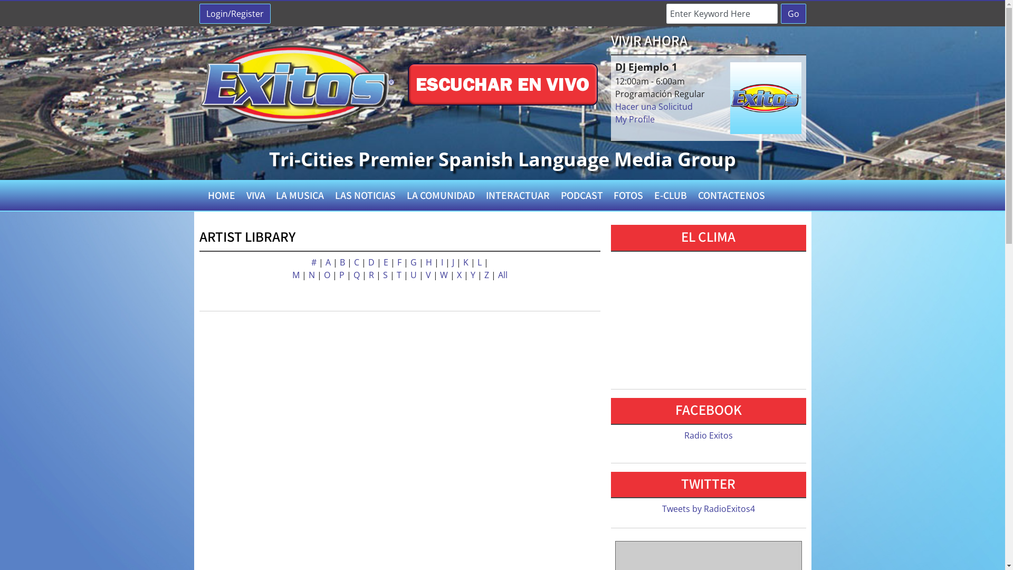  What do you see at coordinates (415, 262) in the screenshot?
I see `G` at bounding box center [415, 262].